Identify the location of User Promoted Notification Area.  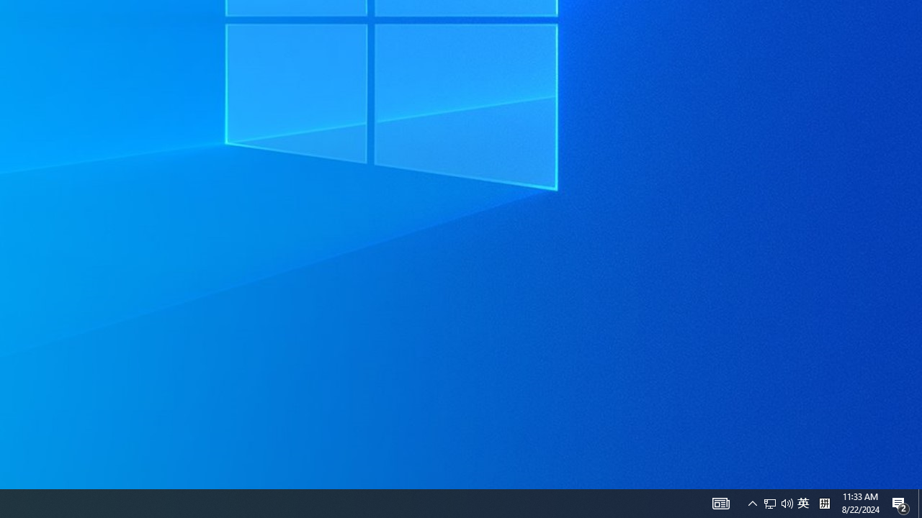
(787, 504).